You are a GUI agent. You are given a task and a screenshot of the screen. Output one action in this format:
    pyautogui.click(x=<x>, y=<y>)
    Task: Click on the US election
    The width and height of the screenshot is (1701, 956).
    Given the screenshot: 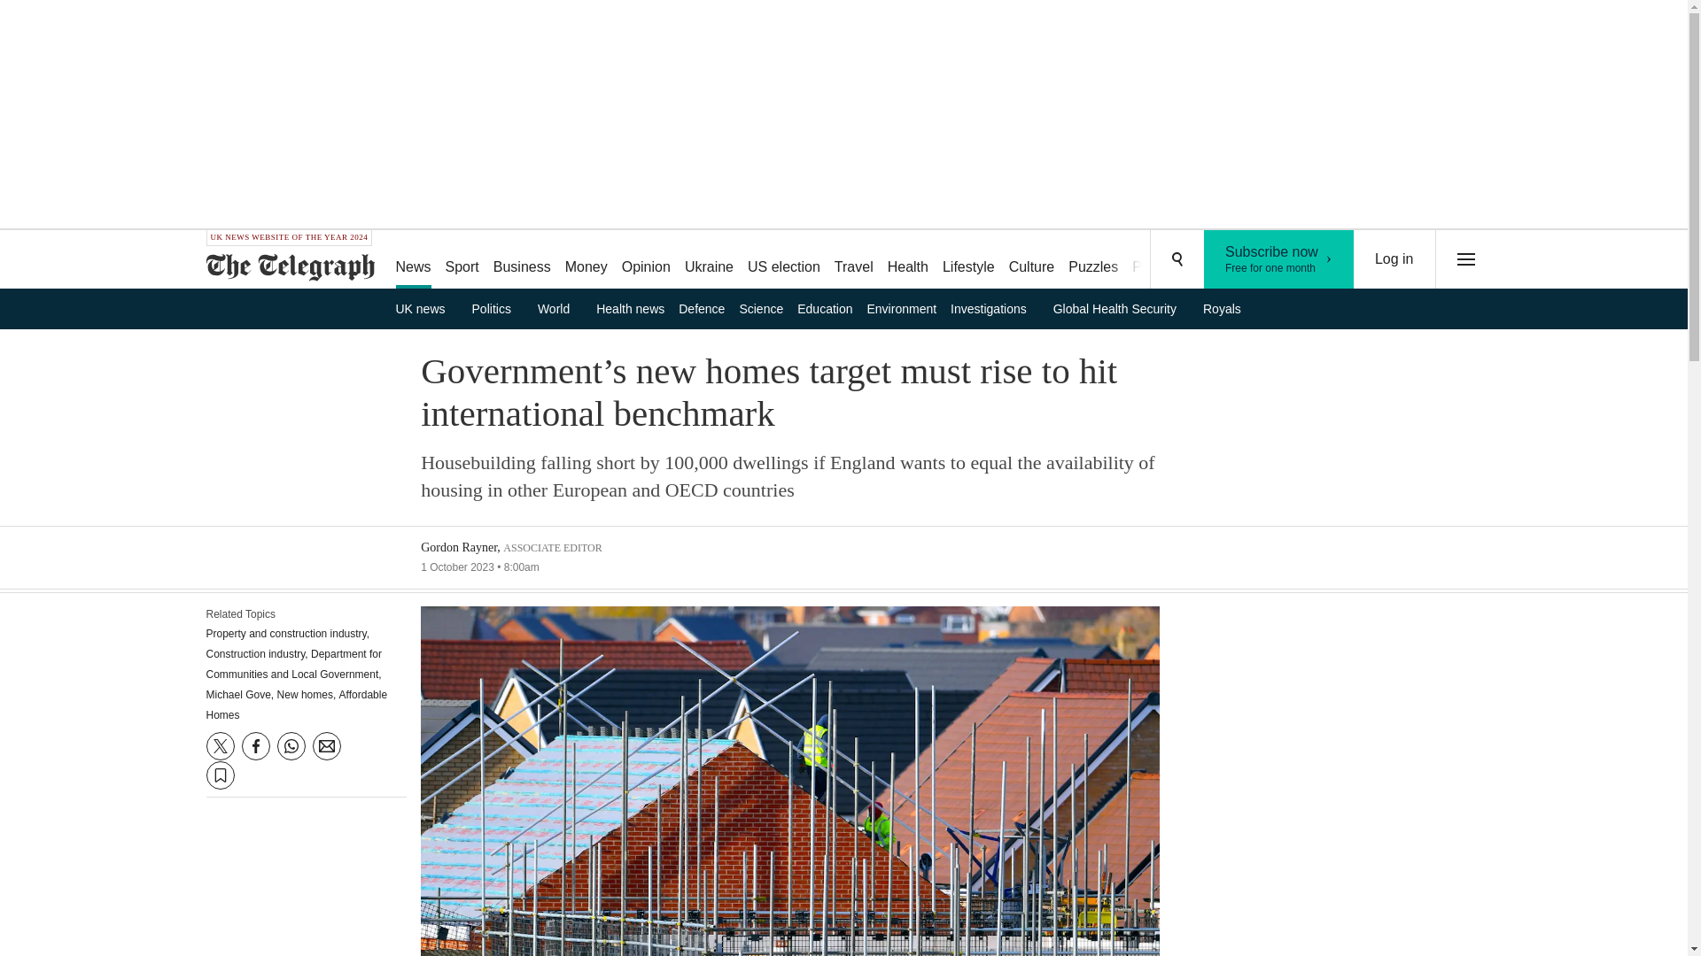 What is the action you would take?
    pyautogui.click(x=783, y=260)
    